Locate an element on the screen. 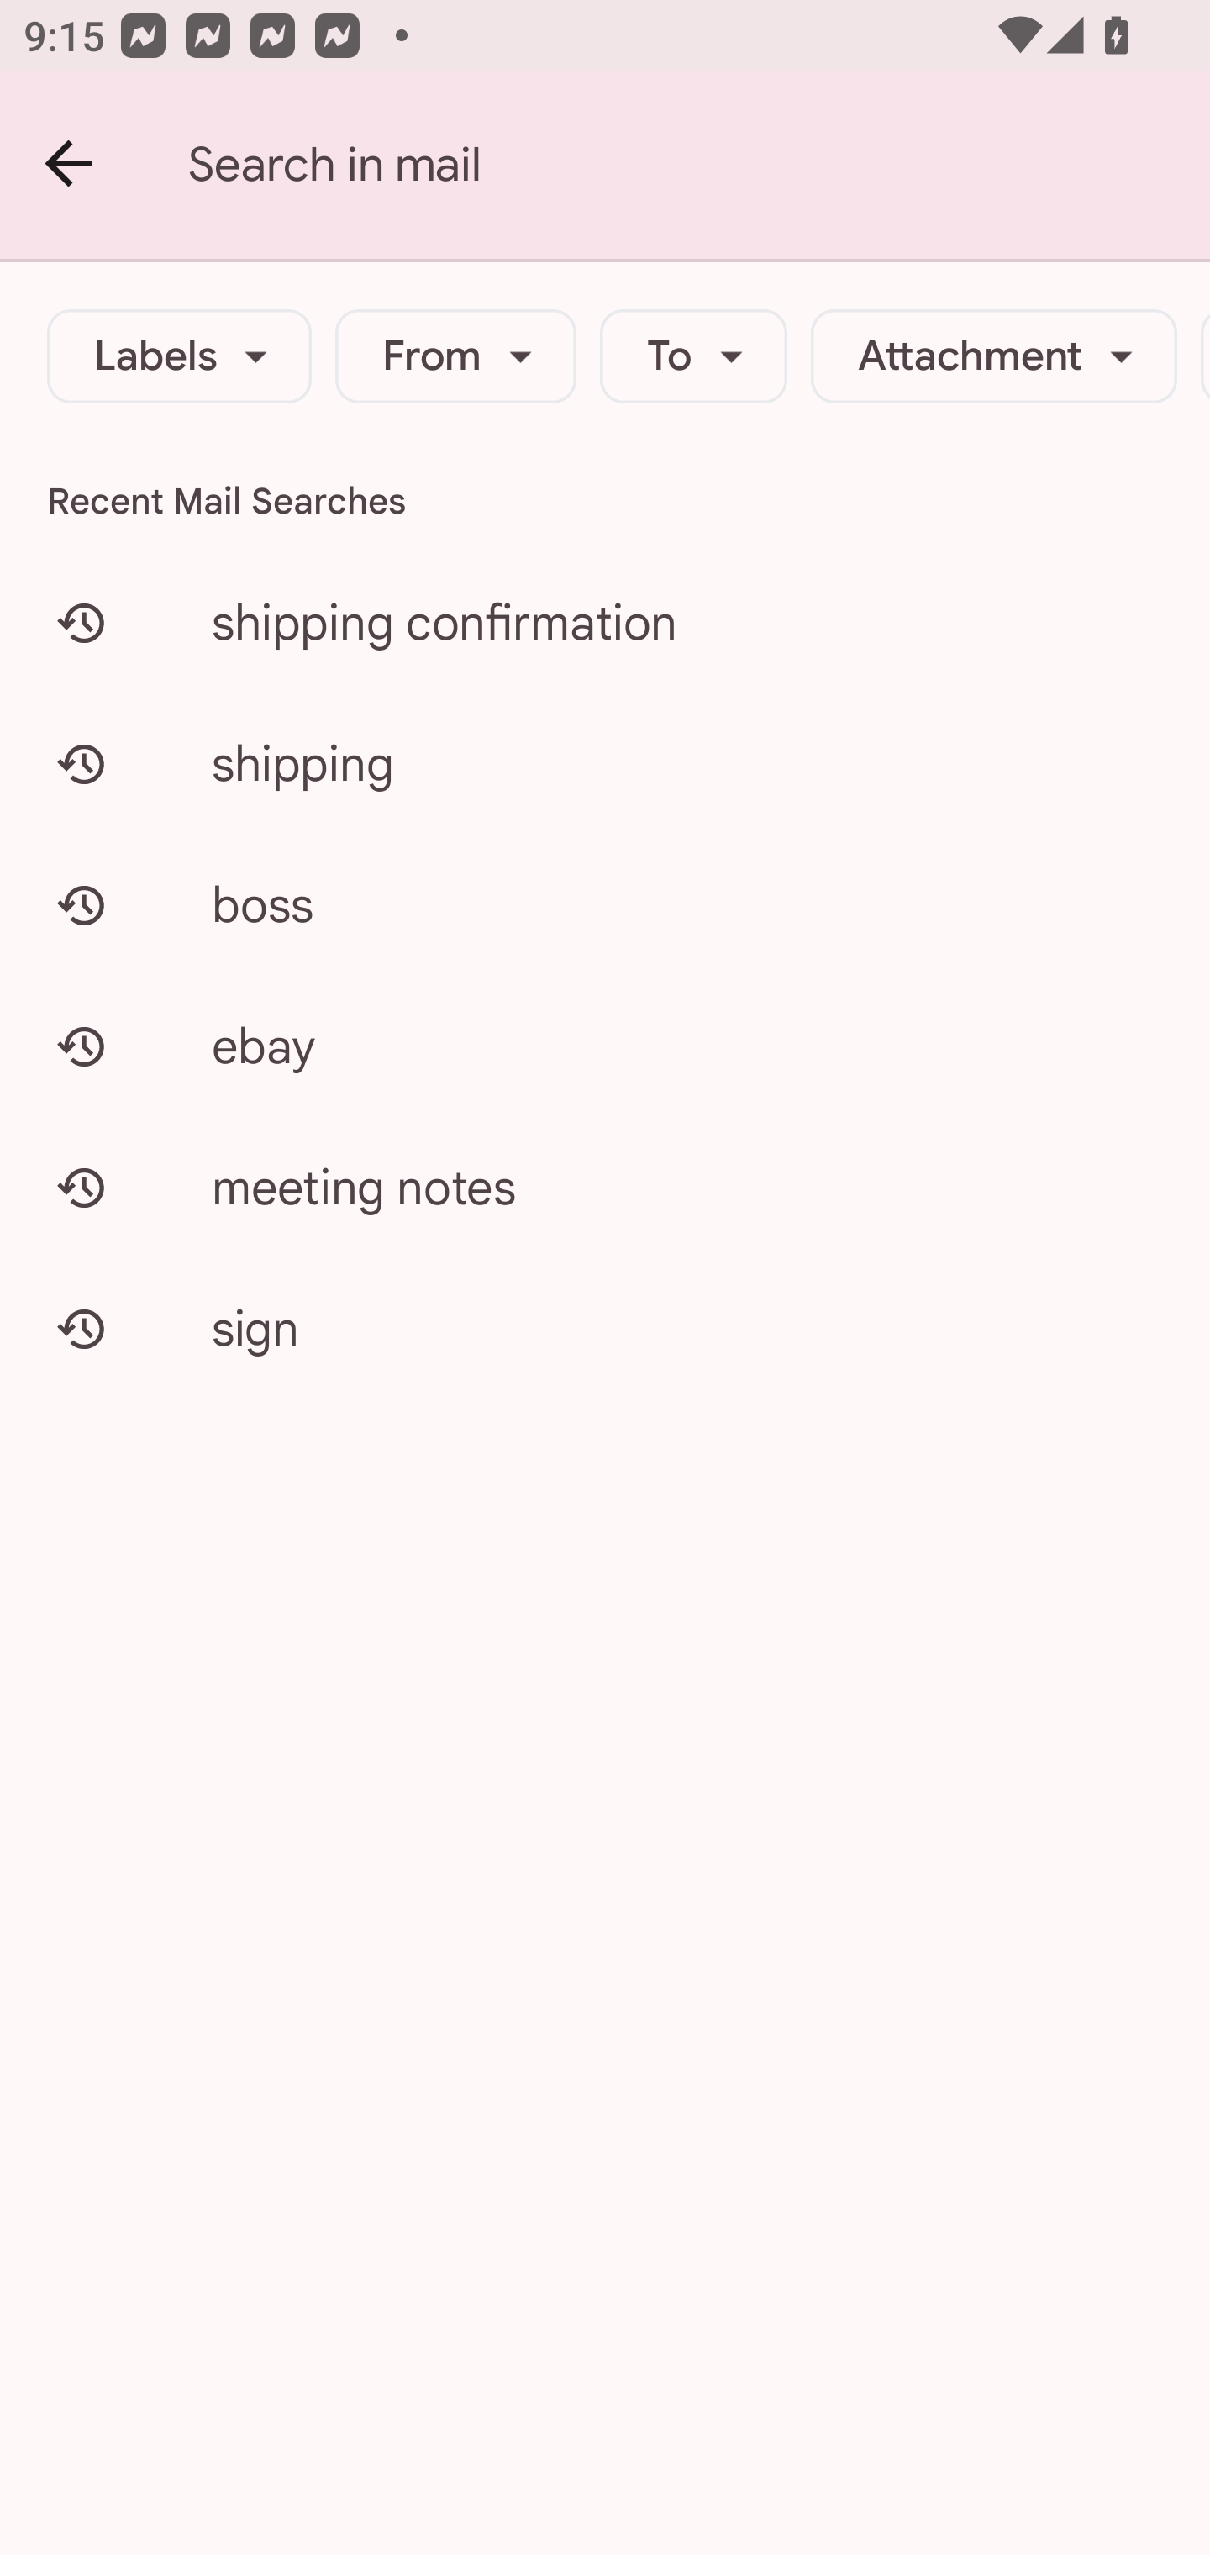 This screenshot has height=2555, width=1210. ebay Suggestion: ebay is located at coordinates (605, 1046).